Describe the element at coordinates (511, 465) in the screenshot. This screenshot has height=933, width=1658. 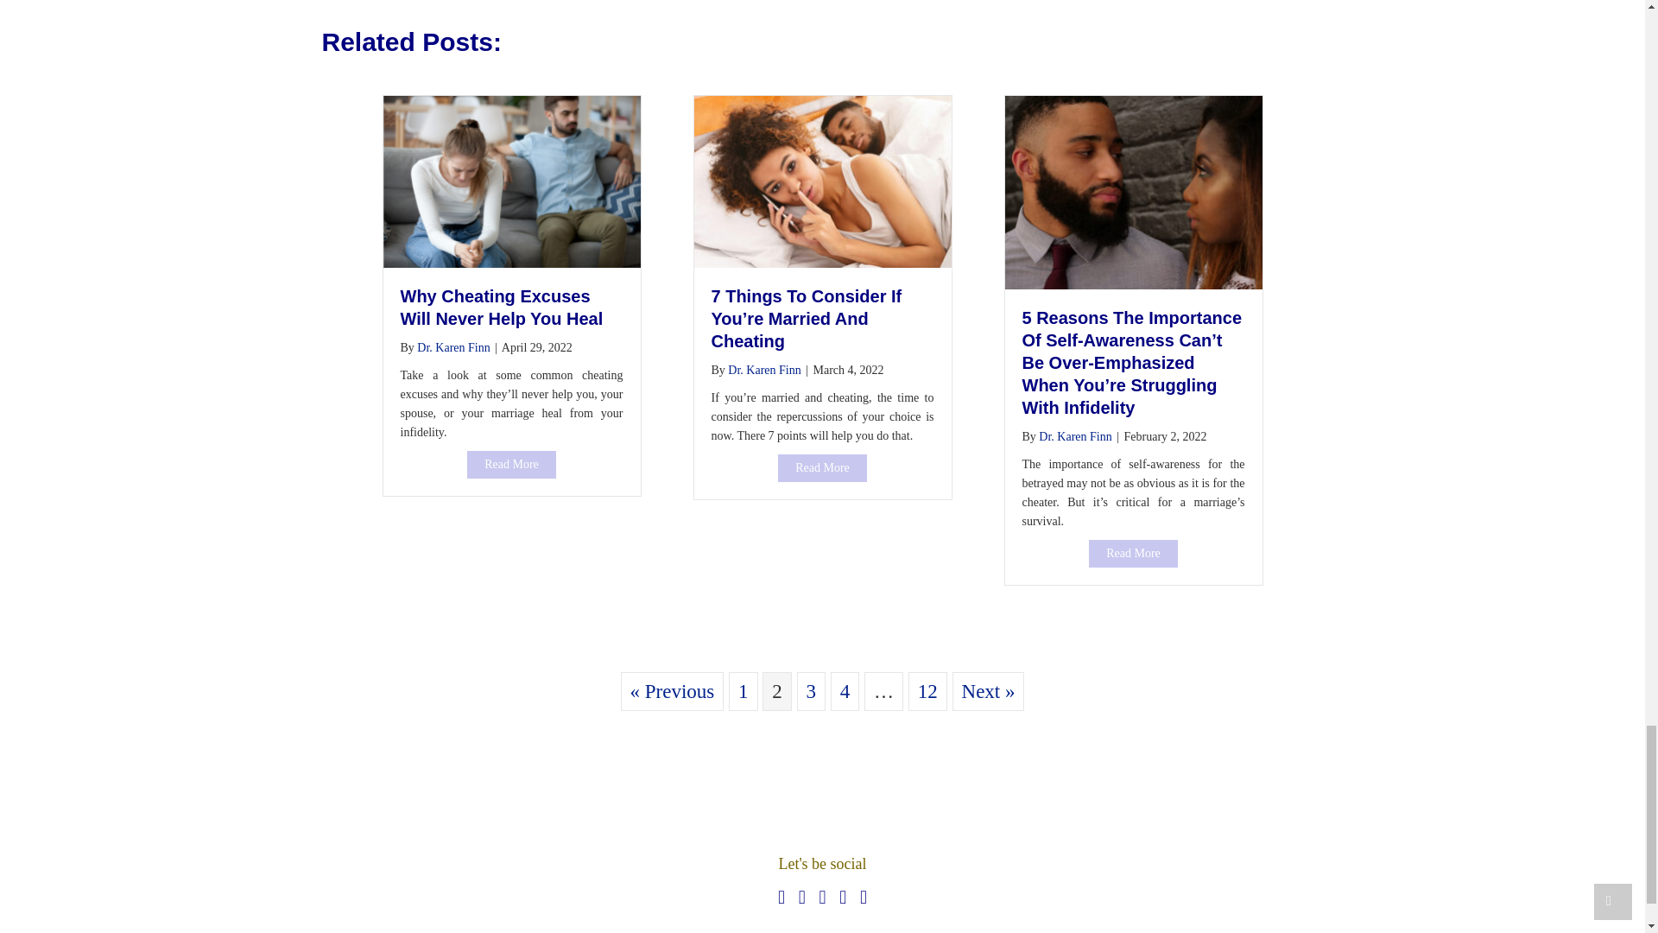
I see `Why Cheating Excuses Will Never Help You Heal` at that location.